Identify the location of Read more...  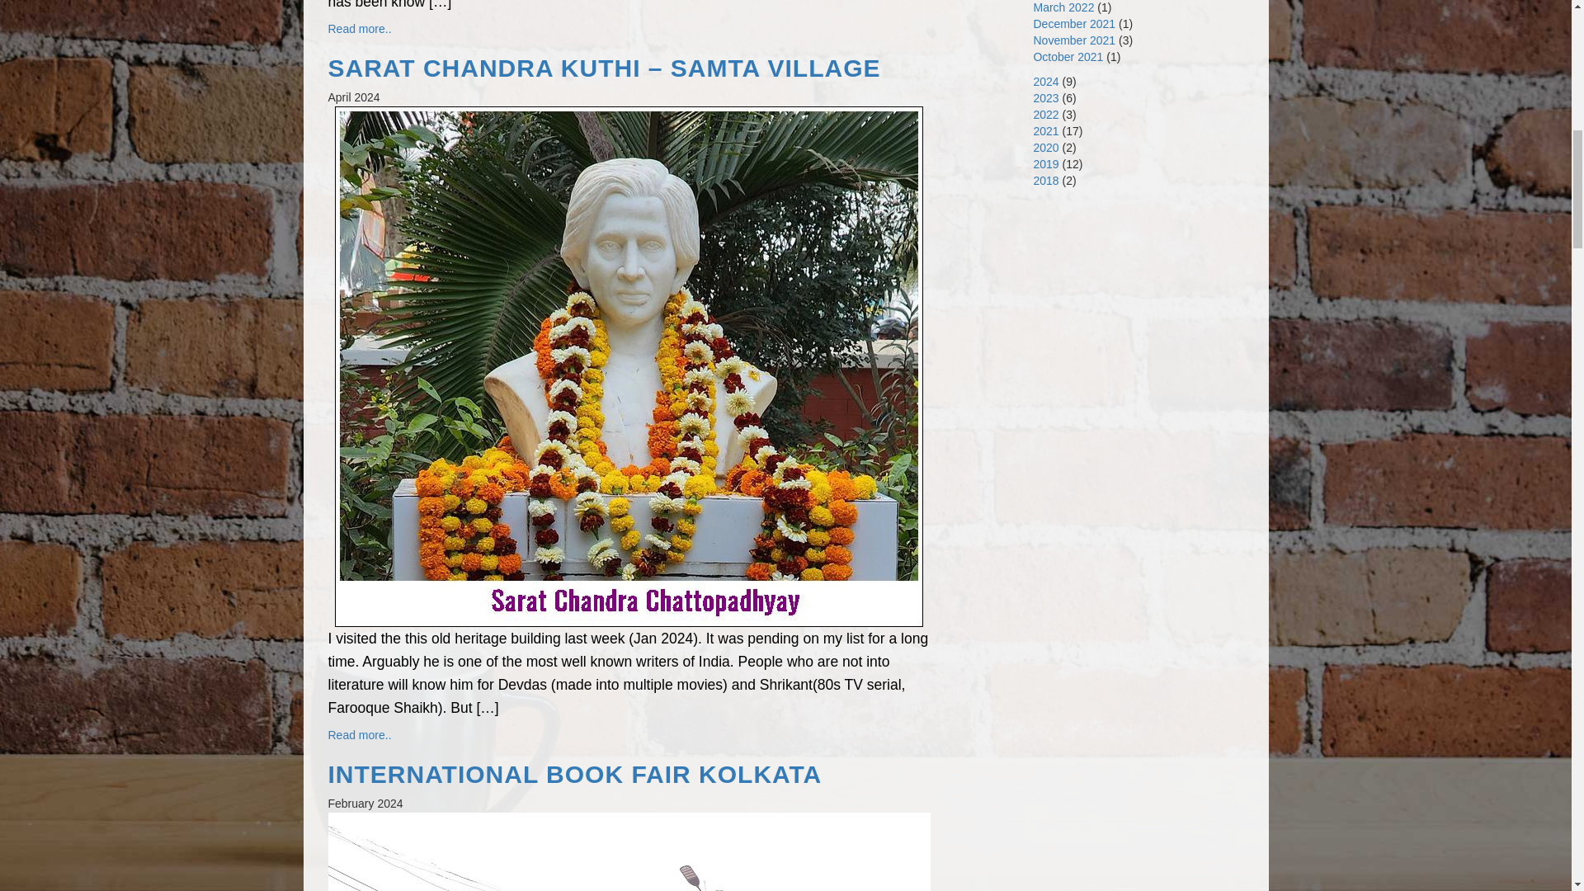
(360, 734).